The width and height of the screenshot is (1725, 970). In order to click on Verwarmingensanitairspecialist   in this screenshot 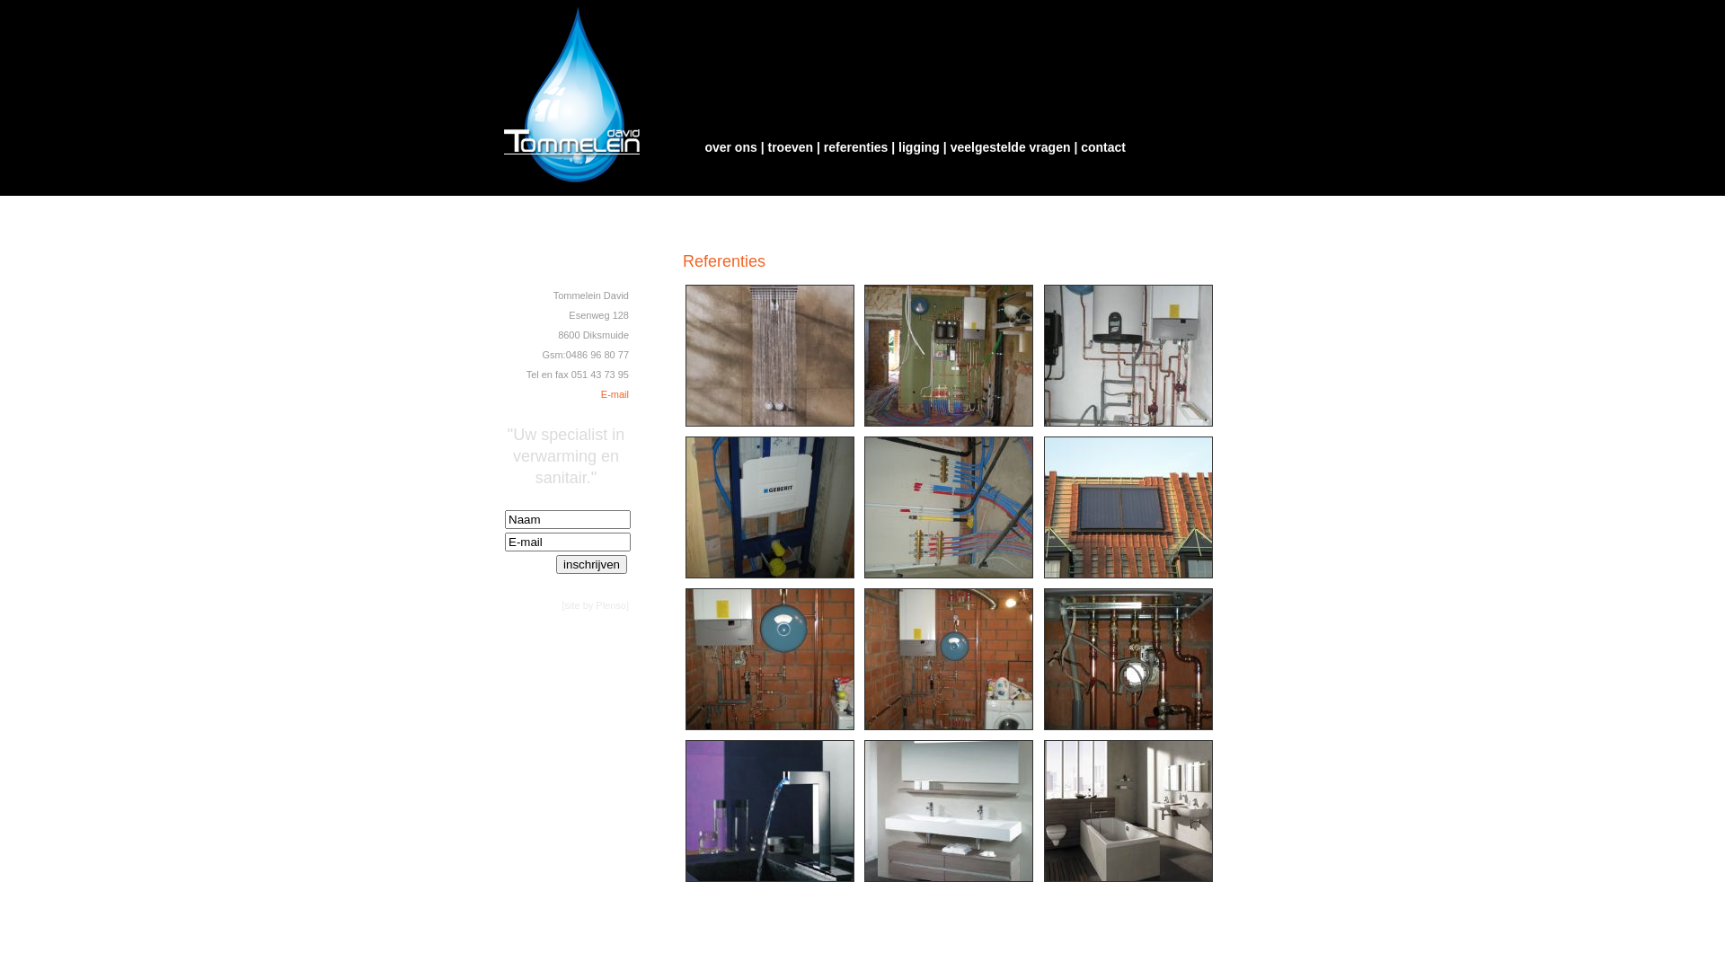, I will do `click(1128, 429)`.